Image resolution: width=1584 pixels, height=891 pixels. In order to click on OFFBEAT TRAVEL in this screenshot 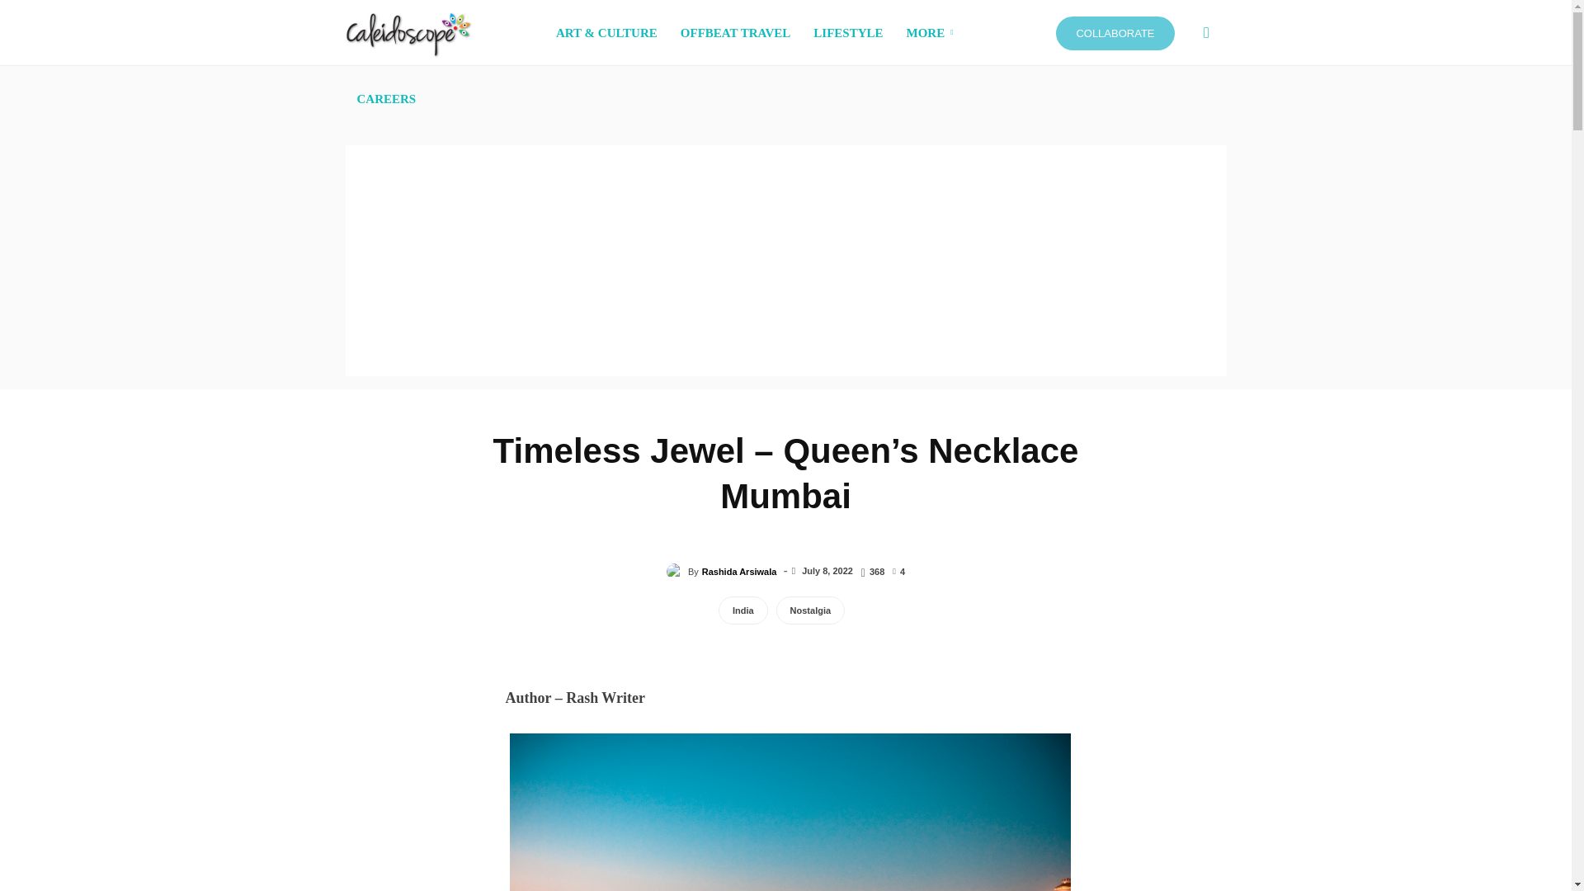, I will do `click(736, 33)`.